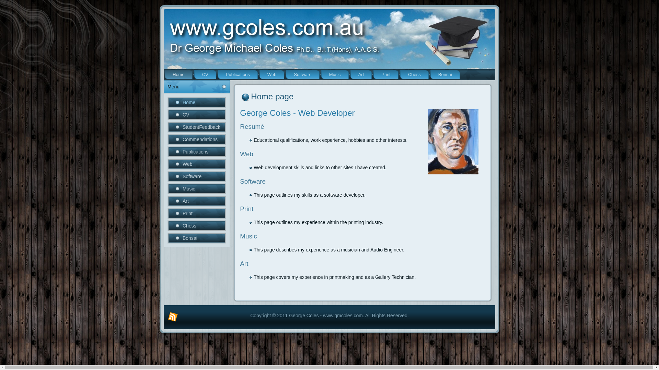  I want to click on   Publications, so click(197, 152).